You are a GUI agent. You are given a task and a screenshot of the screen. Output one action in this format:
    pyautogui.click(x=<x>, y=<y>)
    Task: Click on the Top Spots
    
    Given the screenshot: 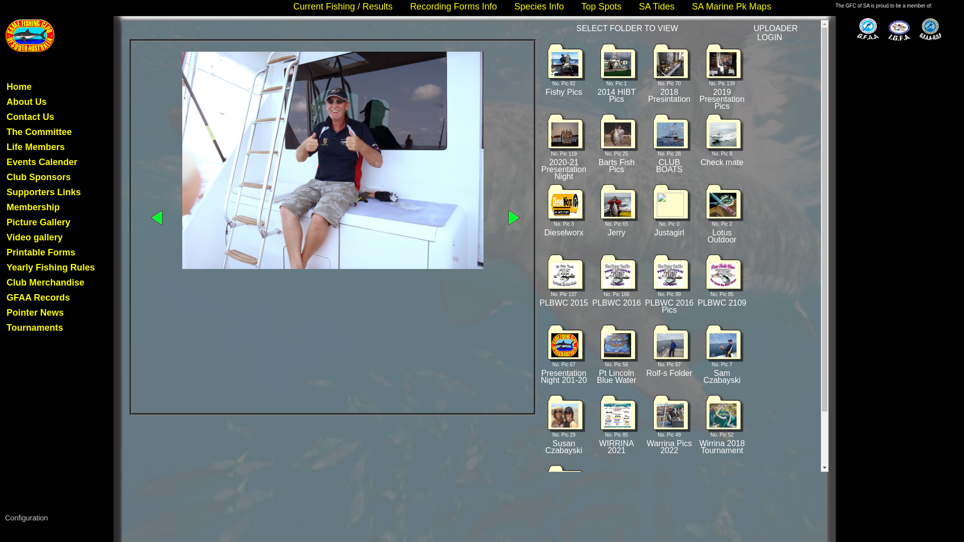 What is the action you would take?
    pyautogui.click(x=601, y=7)
    